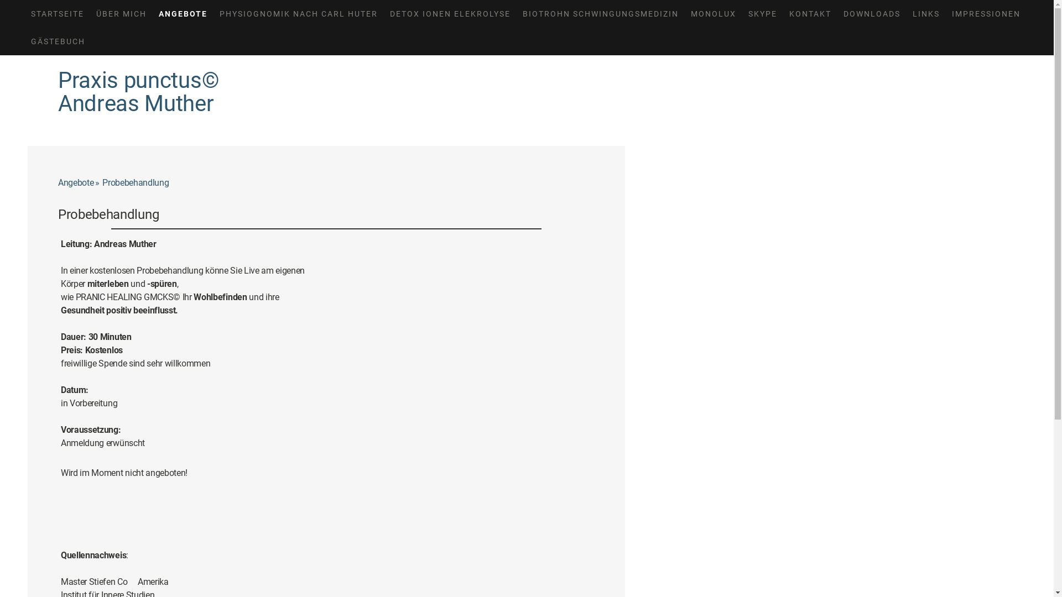 Image resolution: width=1062 pixels, height=597 pixels. Describe the element at coordinates (183, 14) in the screenshot. I see `ANGEBOTE` at that location.